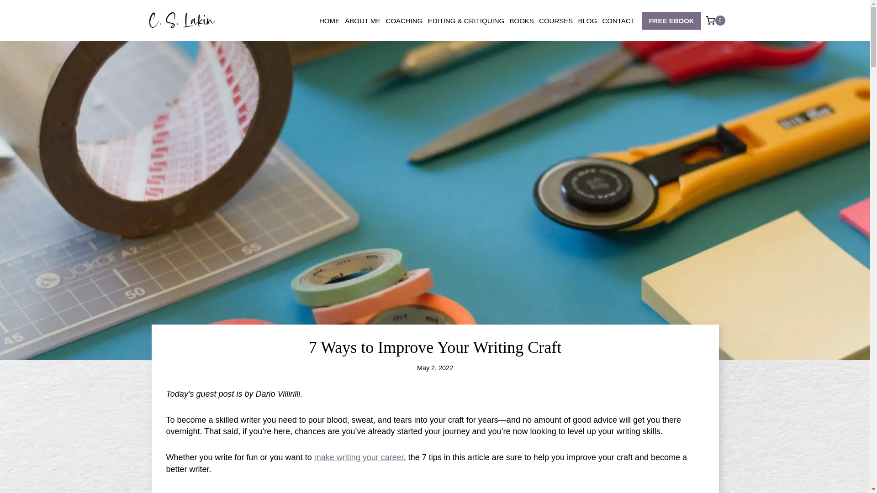 The height and width of the screenshot is (493, 877). What do you see at coordinates (555, 21) in the screenshot?
I see `COURSES` at bounding box center [555, 21].